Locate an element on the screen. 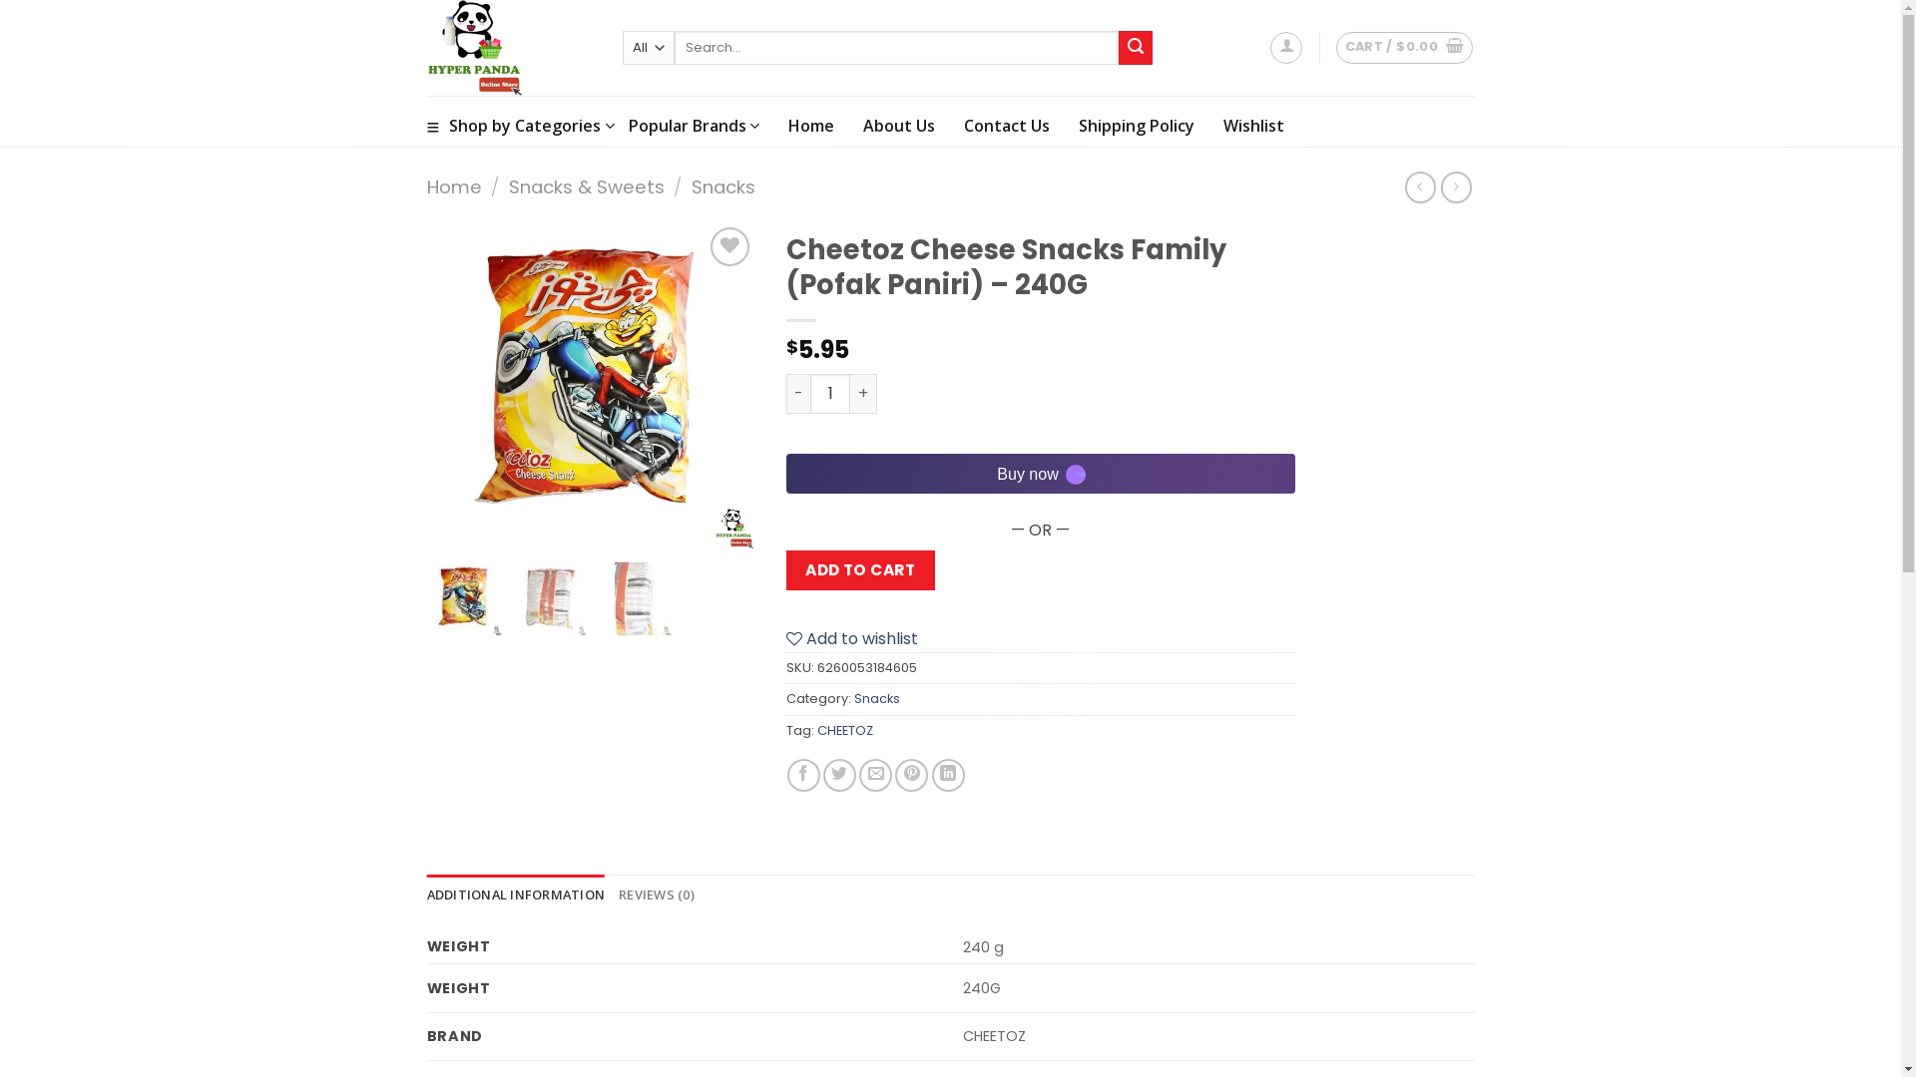  Secure payment button frame is located at coordinates (1041, 474).